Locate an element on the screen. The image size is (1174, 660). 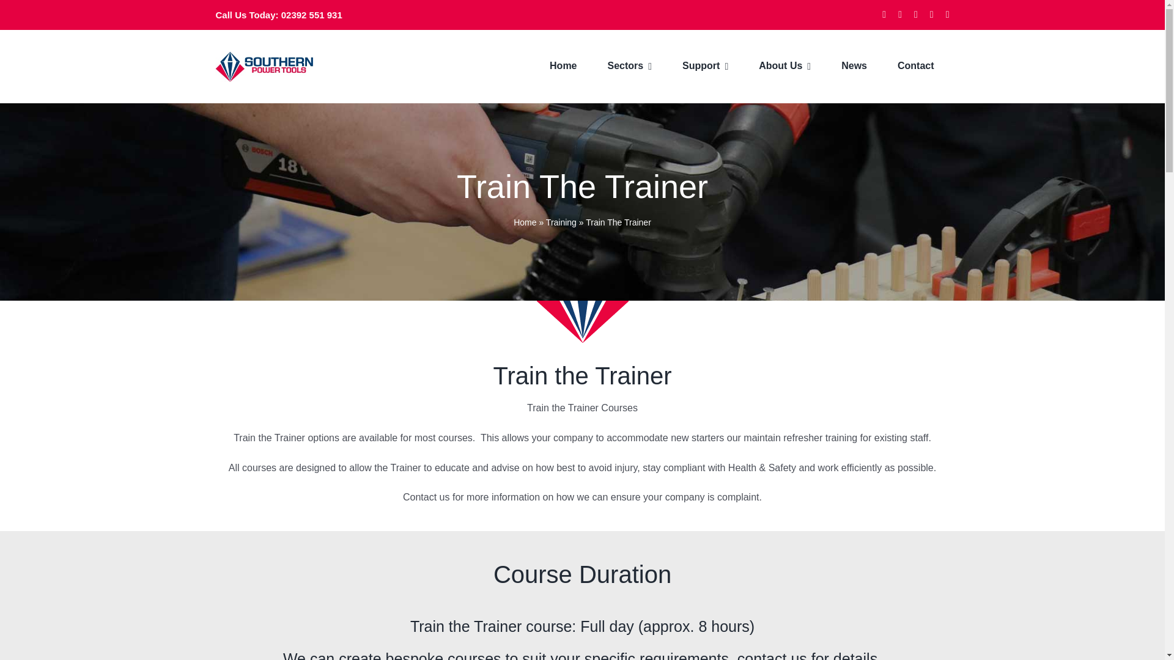
Contact is located at coordinates (916, 66).